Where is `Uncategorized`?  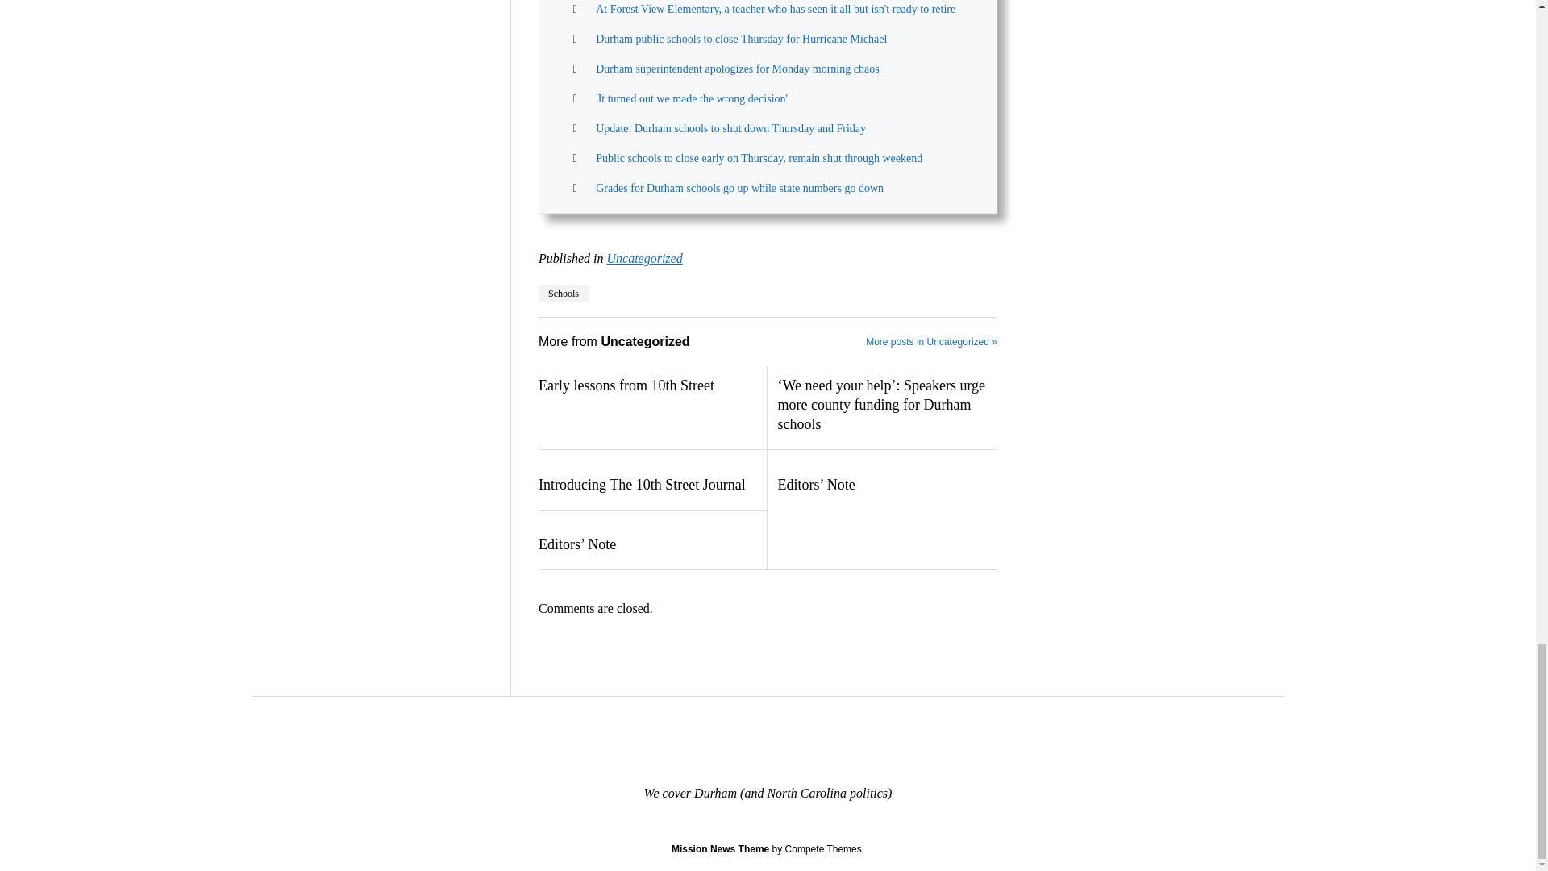
Uncategorized is located at coordinates (644, 258).